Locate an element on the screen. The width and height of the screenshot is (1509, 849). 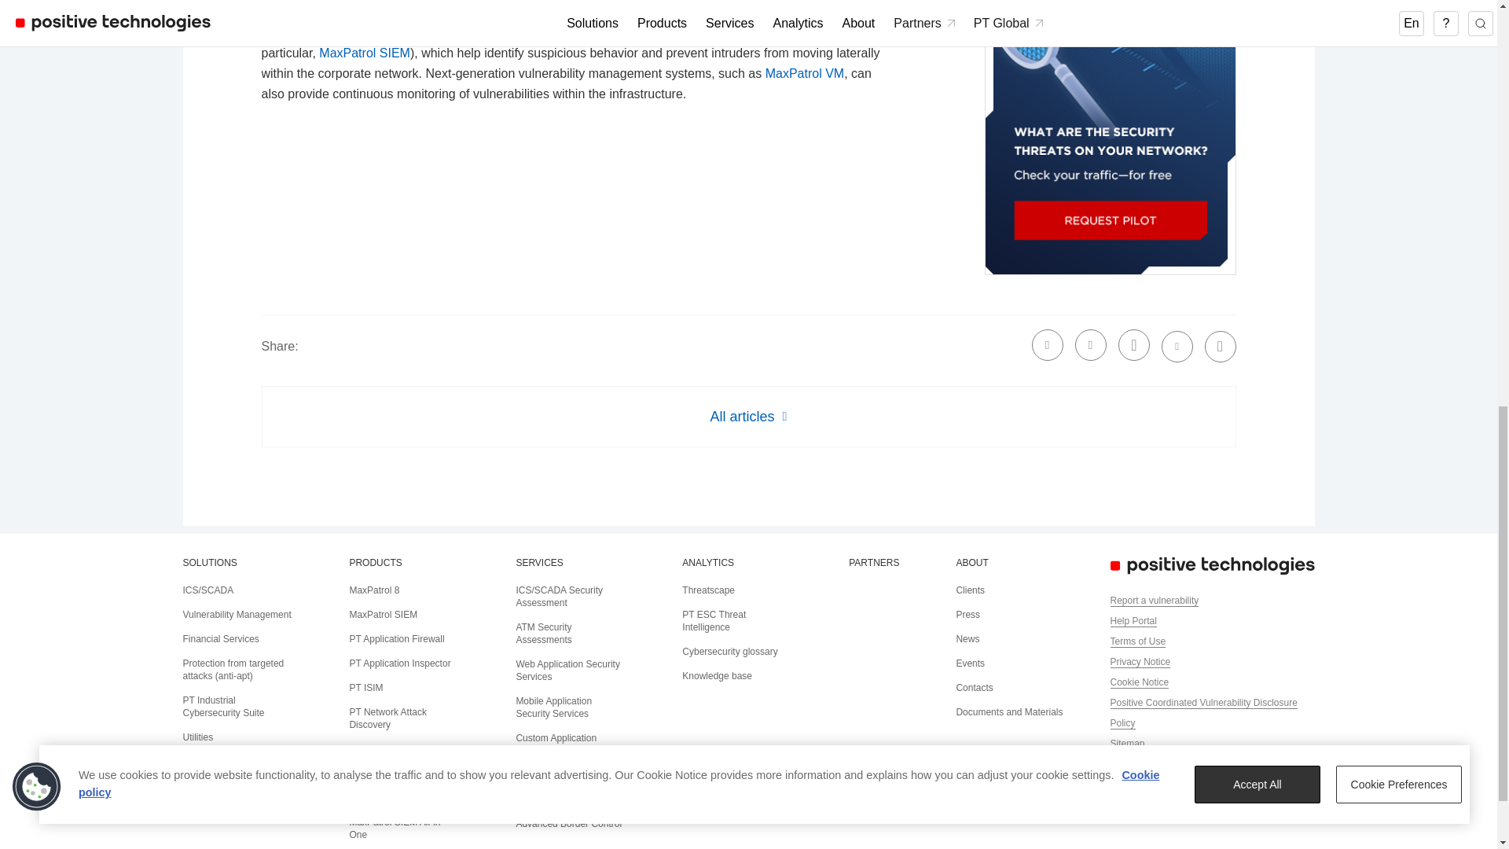
ERP Security is located at coordinates (211, 762).